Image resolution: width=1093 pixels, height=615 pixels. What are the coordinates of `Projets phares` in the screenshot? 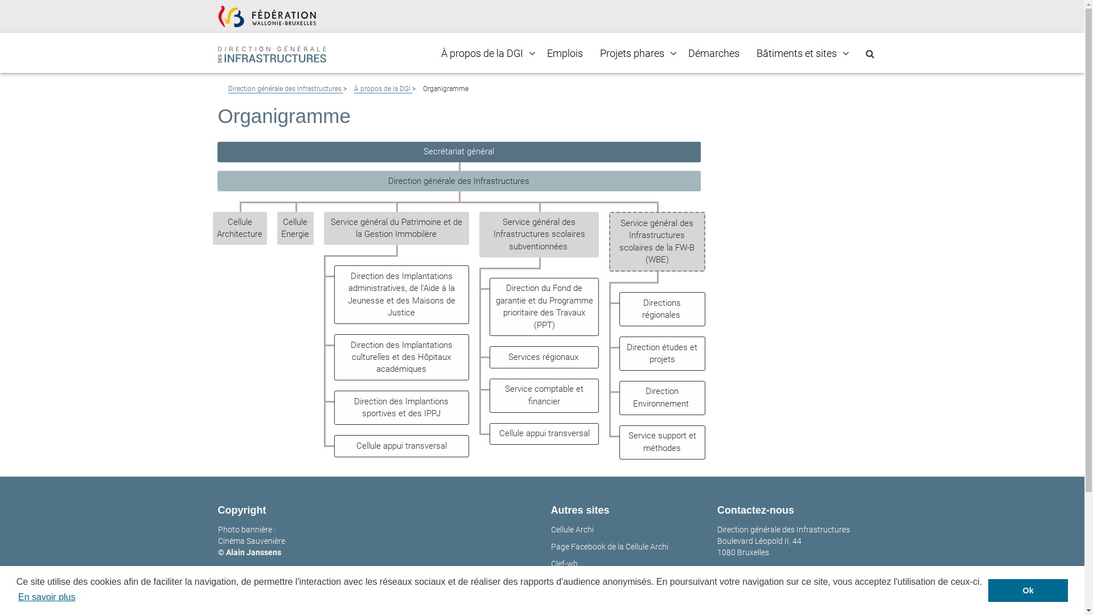 It's located at (632, 54).